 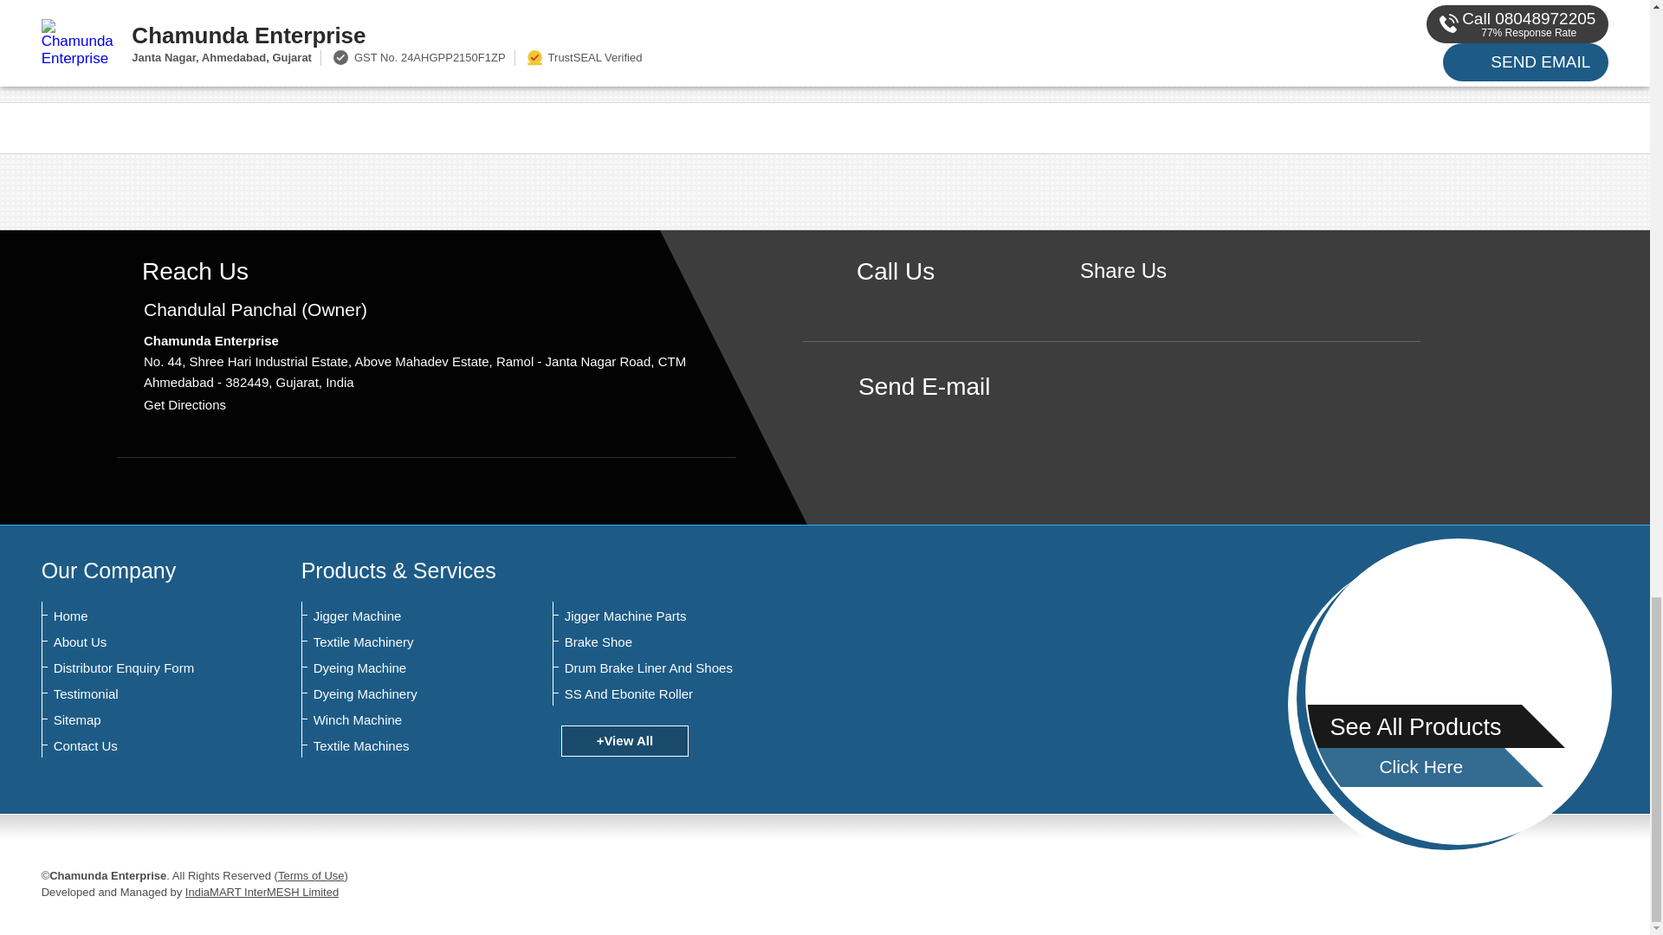 What do you see at coordinates (184, 405) in the screenshot?
I see `Get Directions` at bounding box center [184, 405].